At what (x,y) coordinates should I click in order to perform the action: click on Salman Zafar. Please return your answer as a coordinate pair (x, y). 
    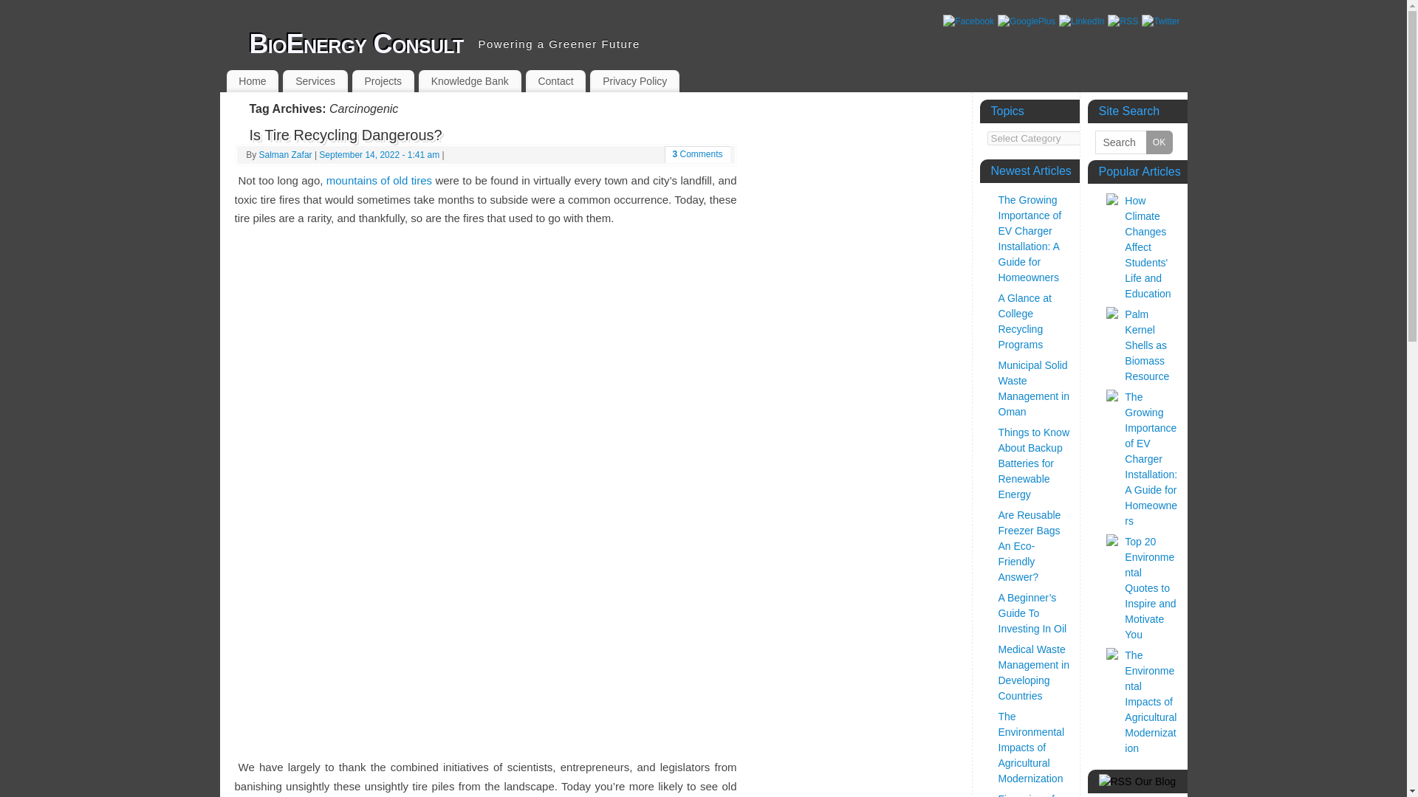
    Looking at the image, I should click on (285, 155).